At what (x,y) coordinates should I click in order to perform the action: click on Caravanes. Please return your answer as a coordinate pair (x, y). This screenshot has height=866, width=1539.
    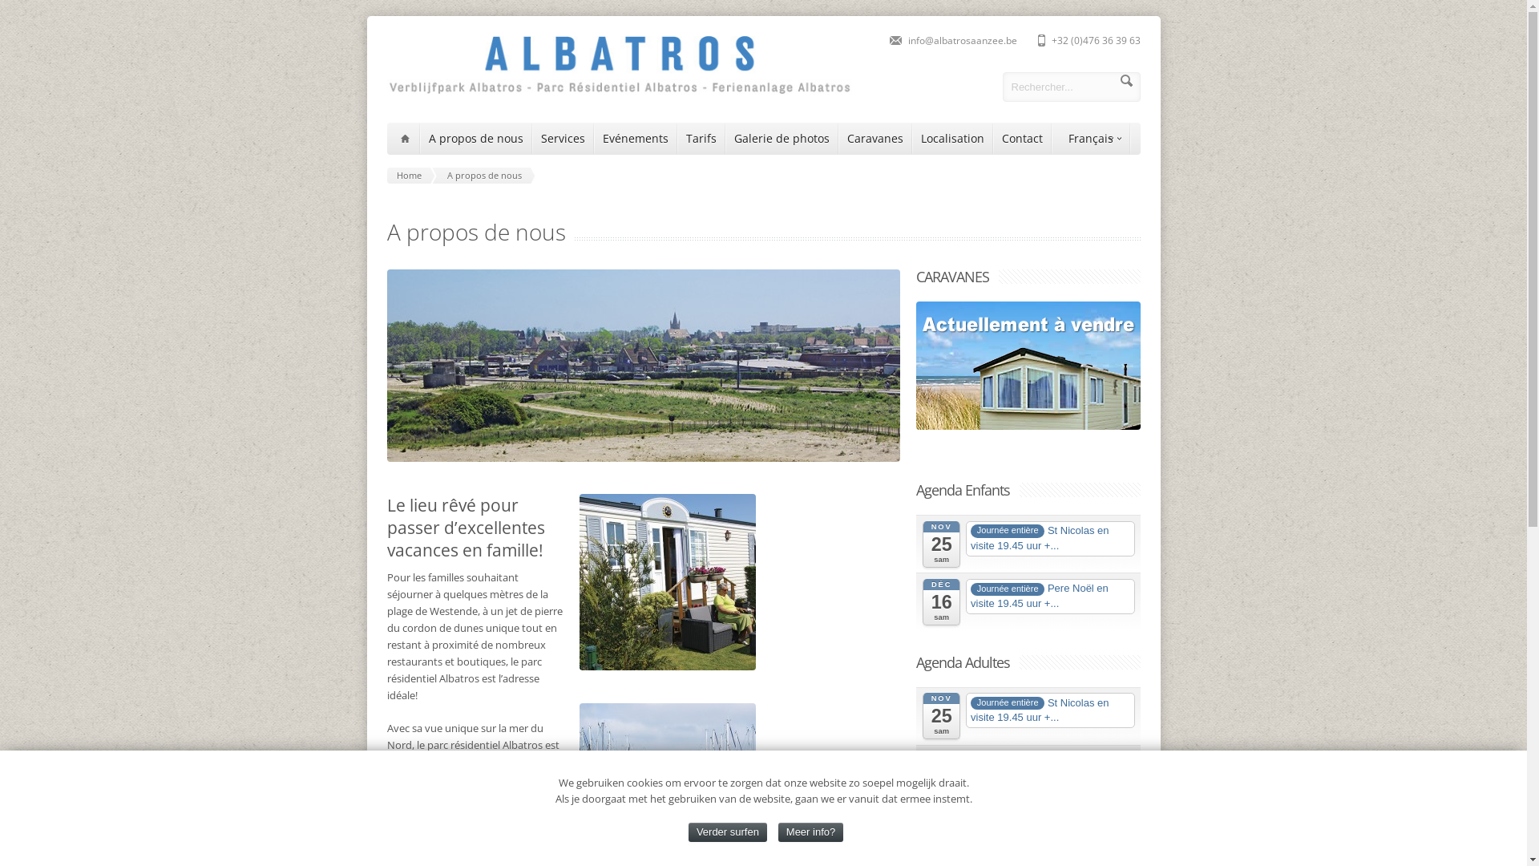
    Looking at the image, I should click on (875, 139).